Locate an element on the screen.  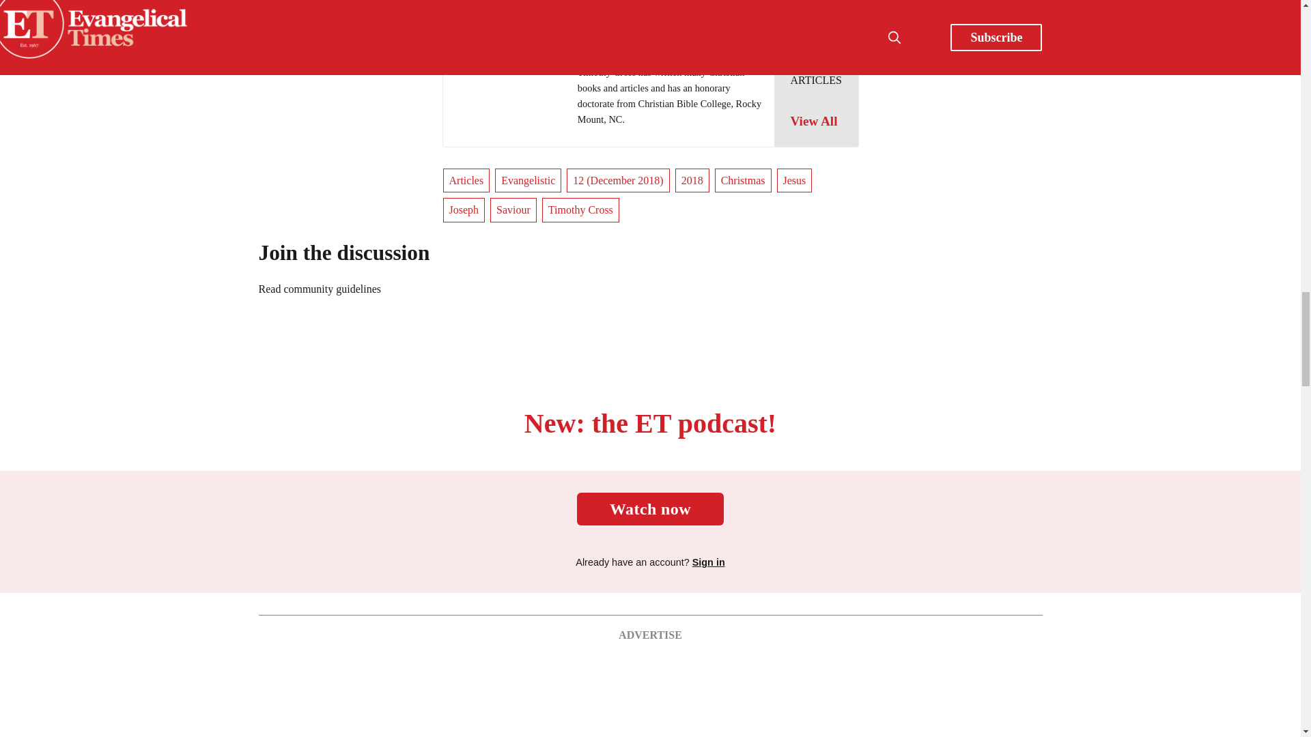
Evangelistic is located at coordinates (528, 180).